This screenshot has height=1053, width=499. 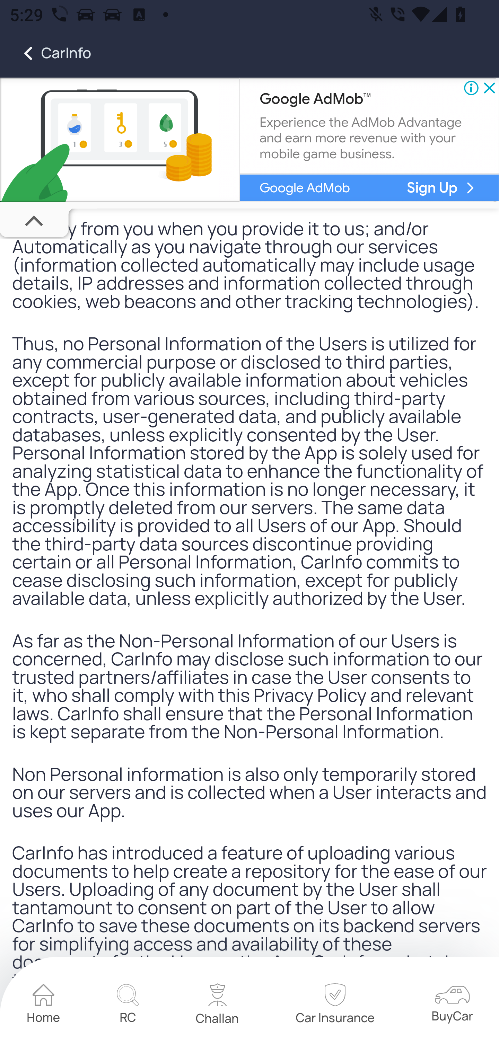 I want to click on Google AdMob™, so click(x=315, y=100).